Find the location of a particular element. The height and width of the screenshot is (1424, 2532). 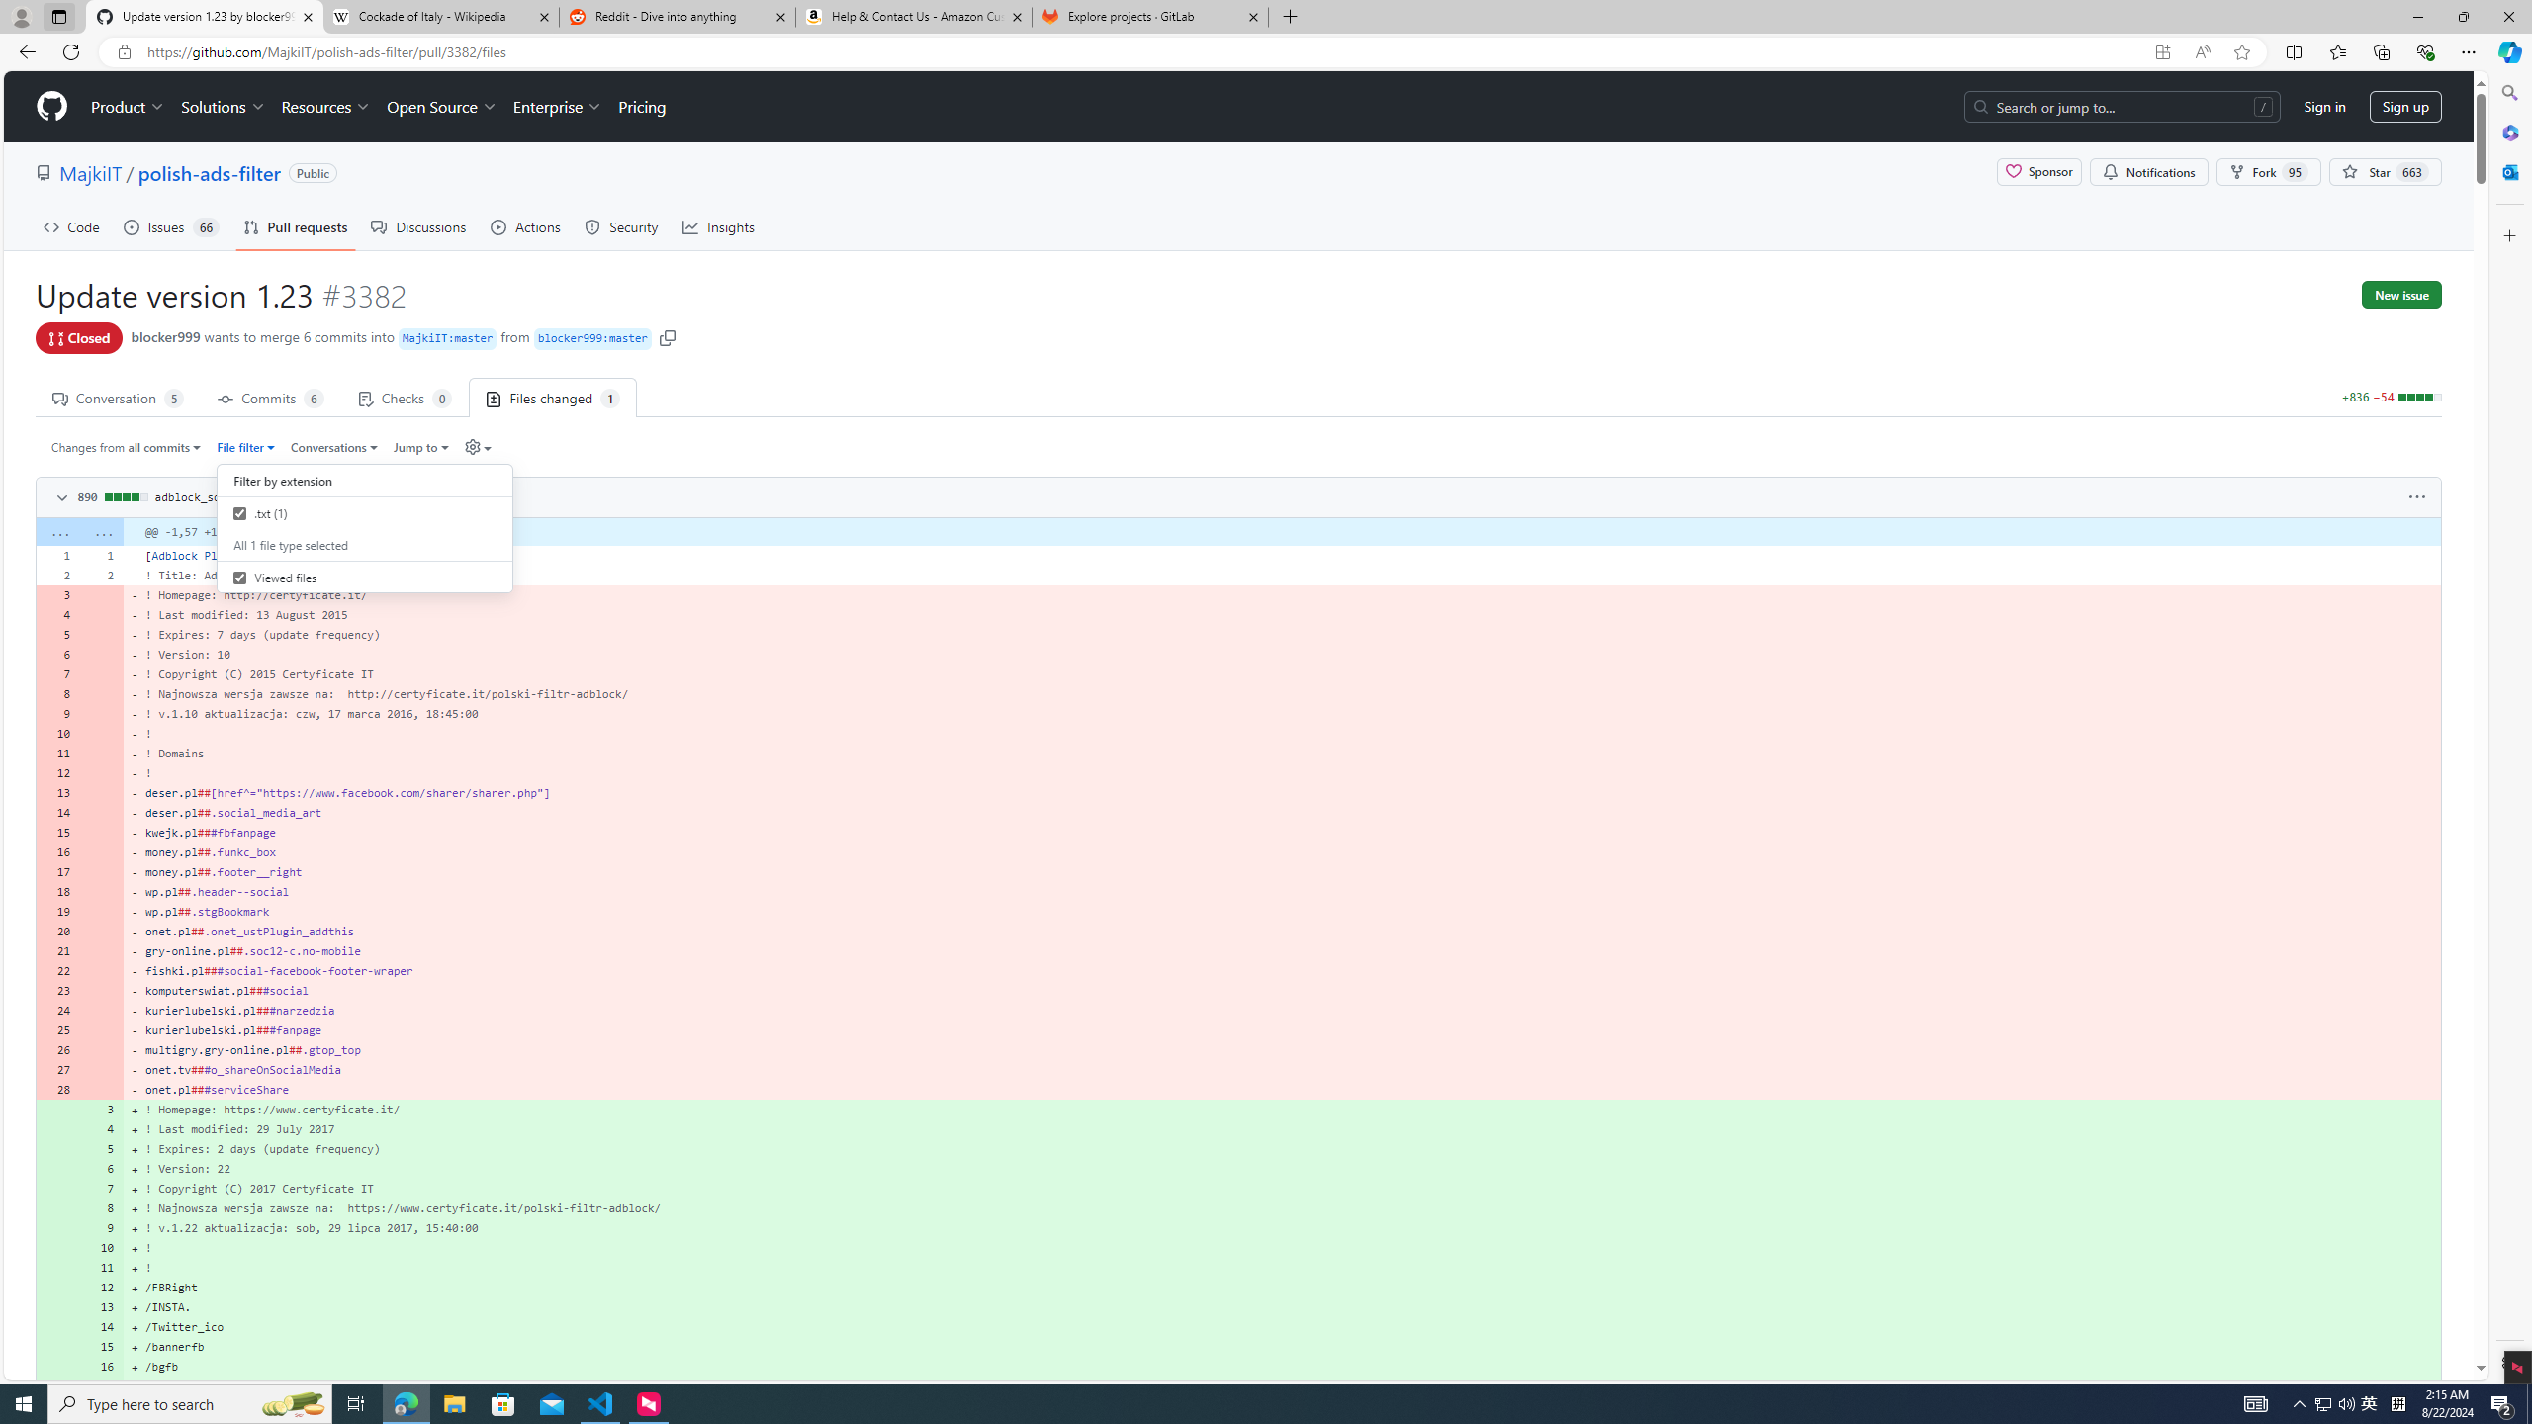

blocker999 : master is located at coordinates (591, 339).